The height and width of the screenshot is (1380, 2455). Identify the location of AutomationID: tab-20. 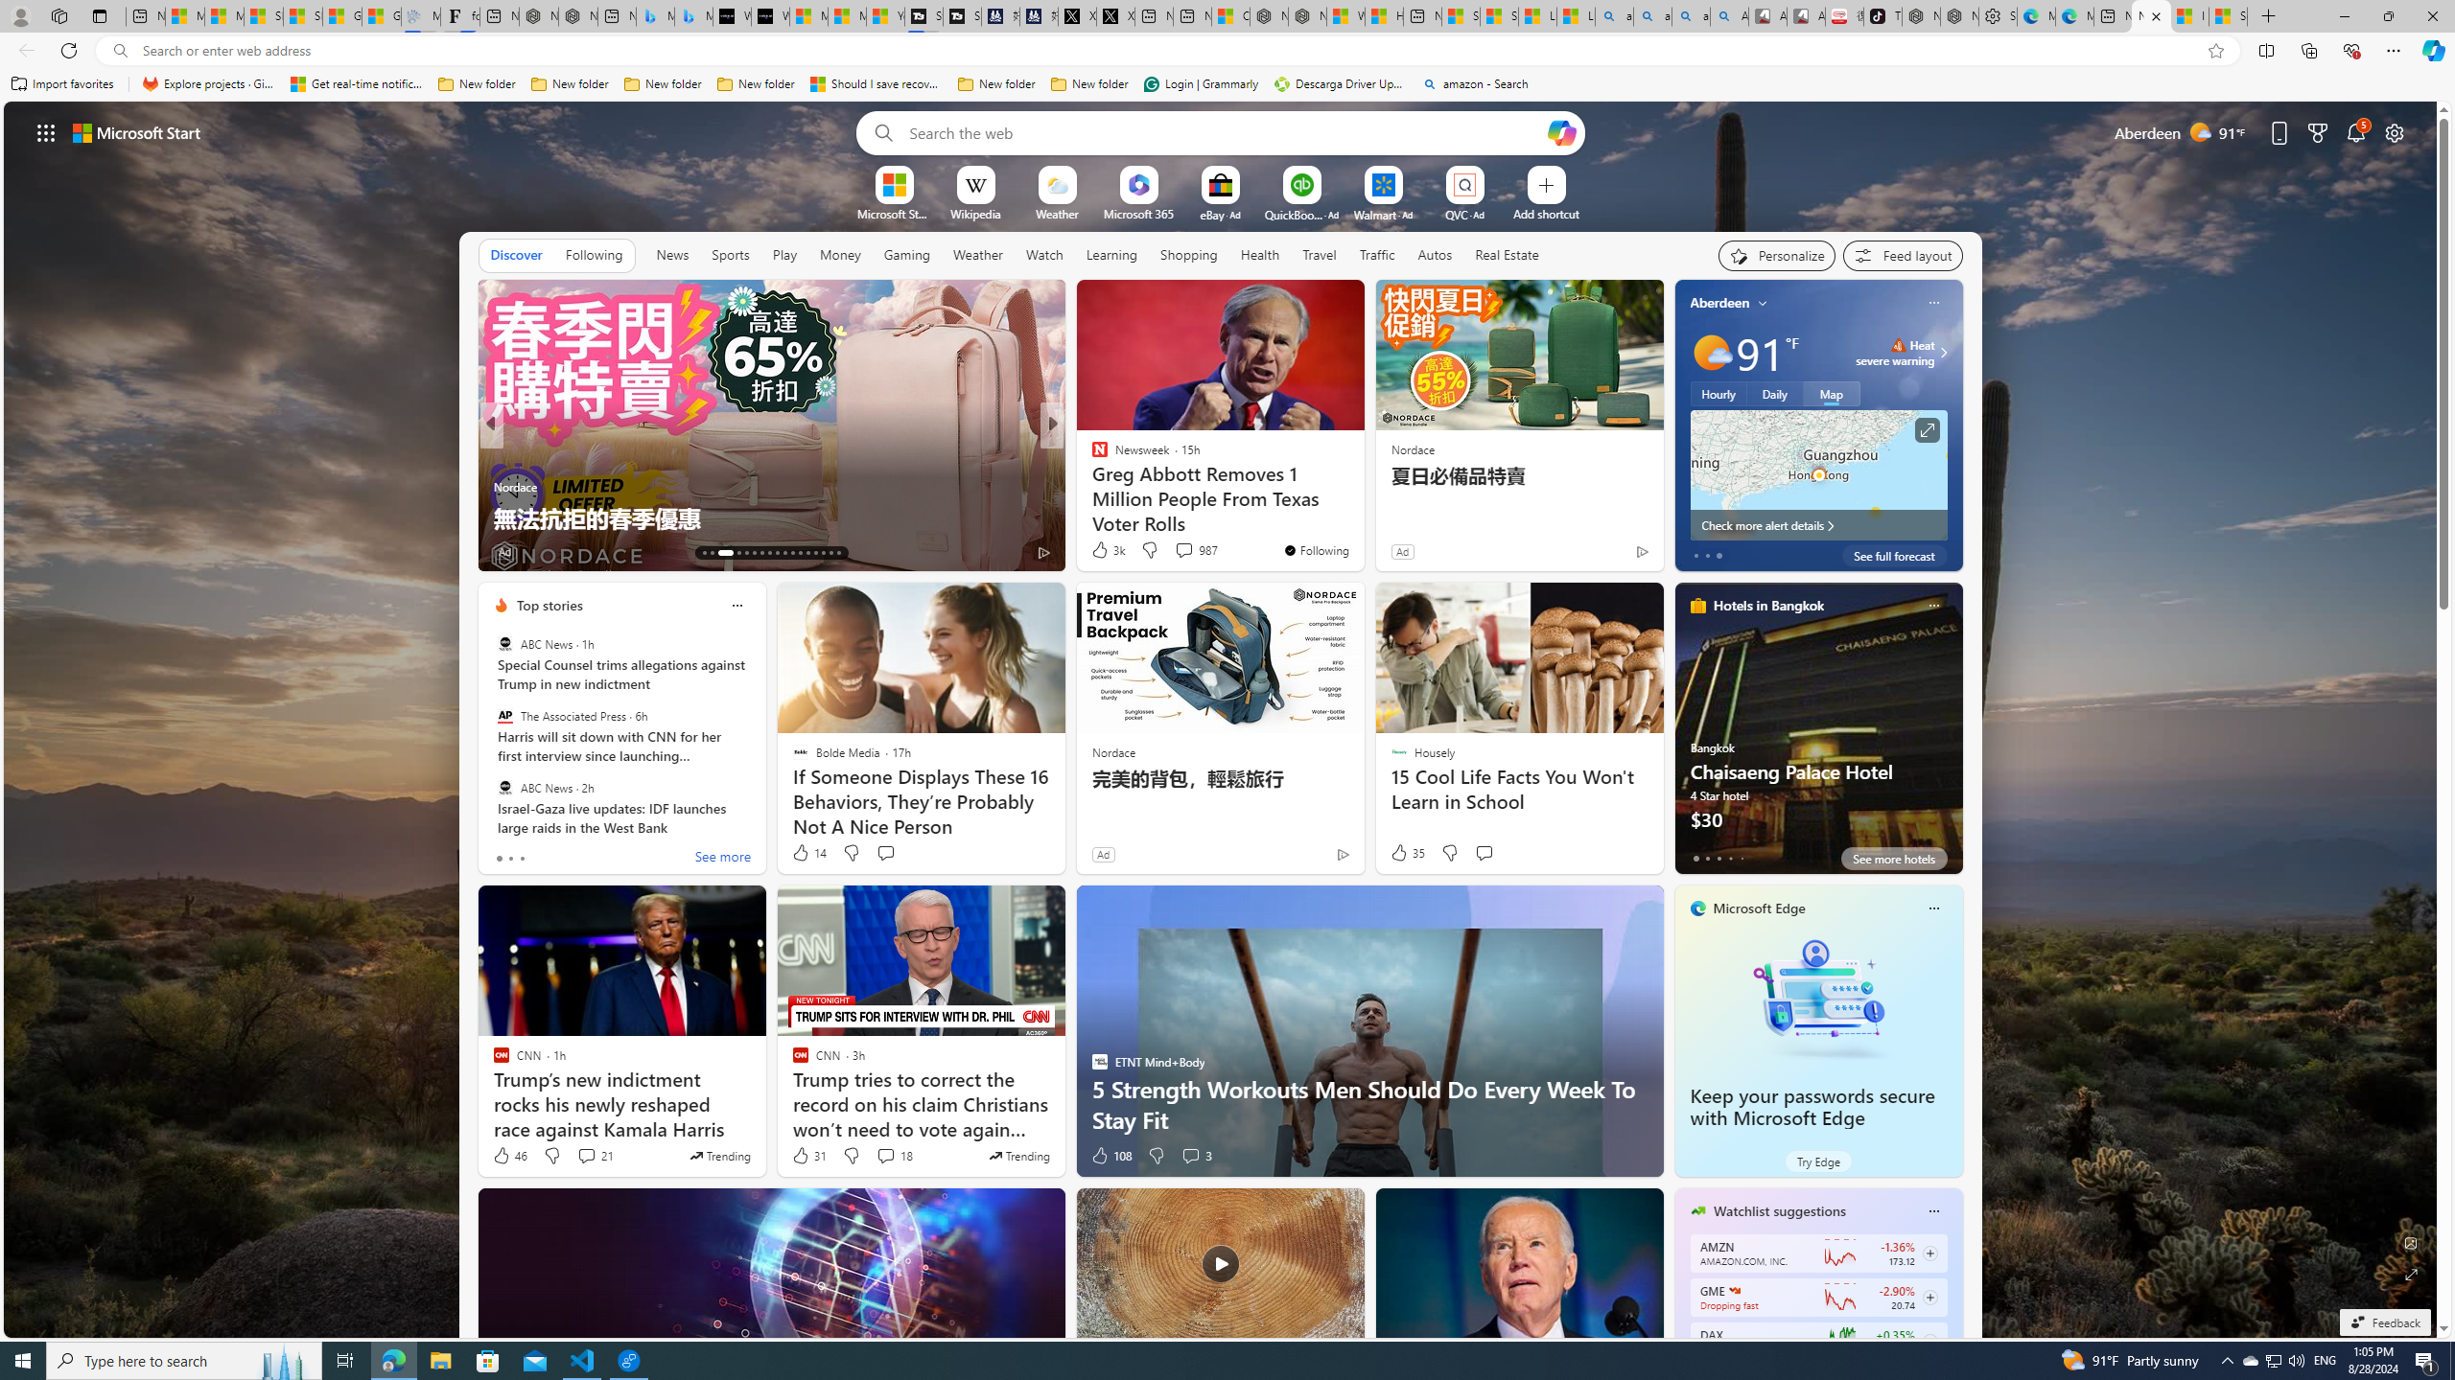
(769, 553).